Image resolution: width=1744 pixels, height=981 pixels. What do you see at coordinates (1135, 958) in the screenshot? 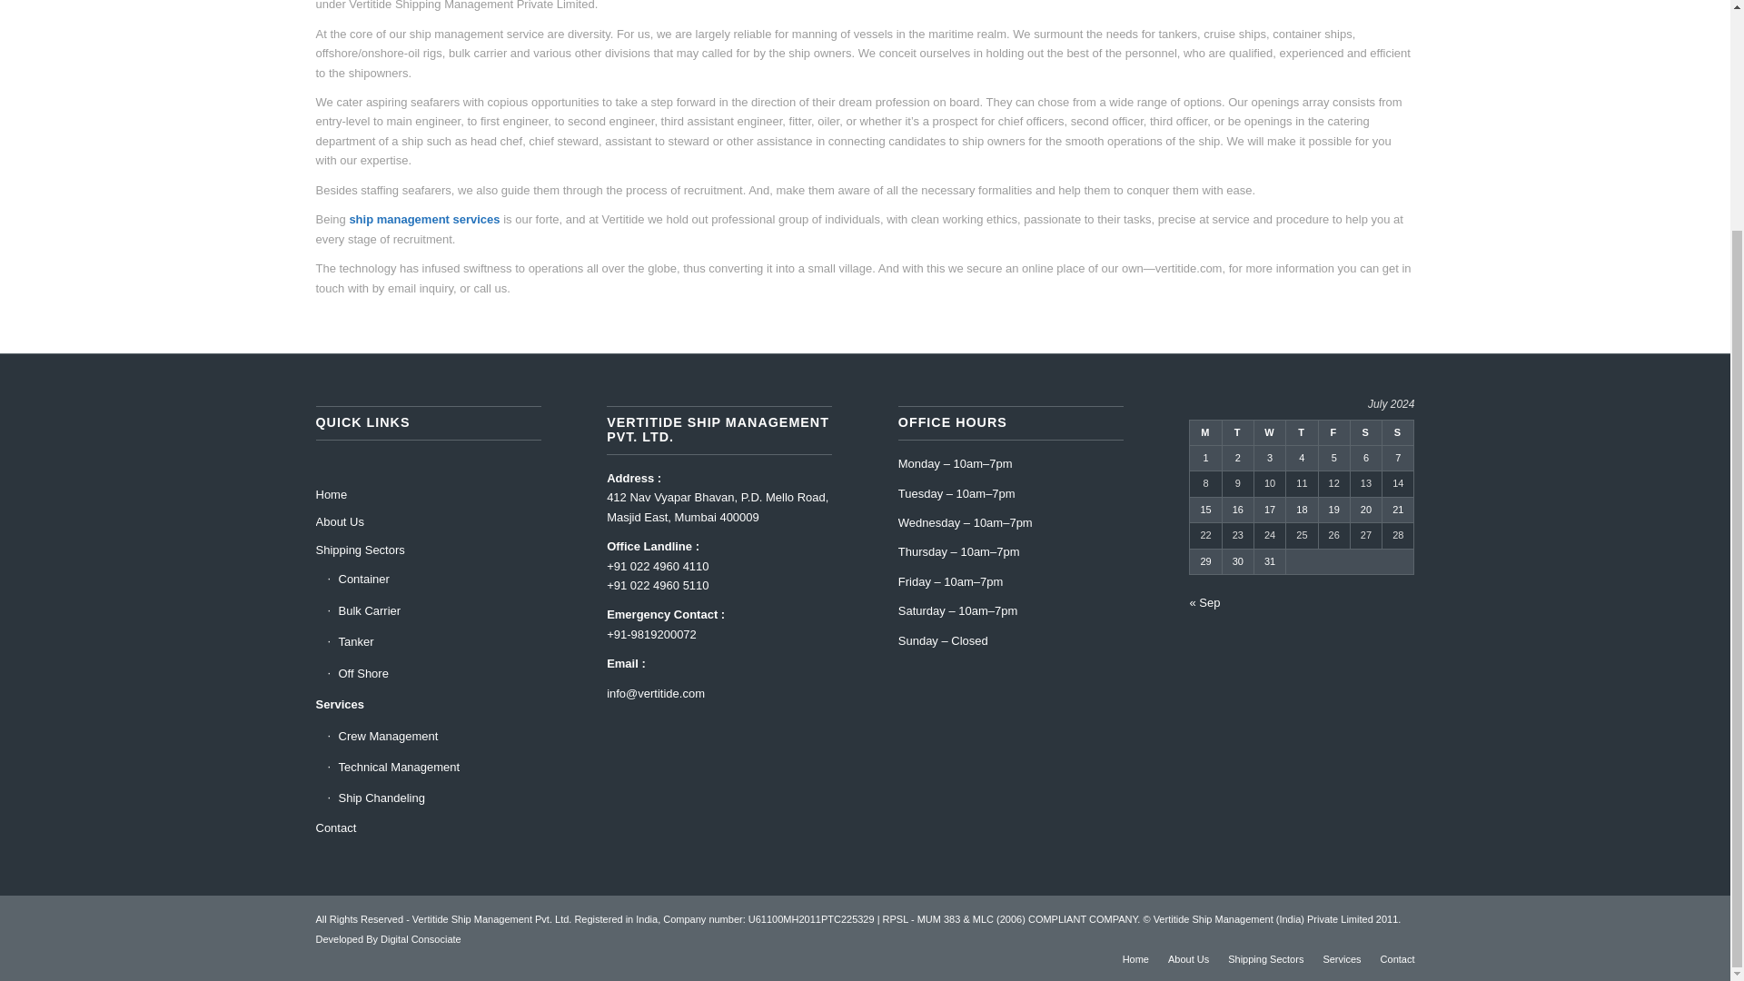
I see `Home` at bounding box center [1135, 958].